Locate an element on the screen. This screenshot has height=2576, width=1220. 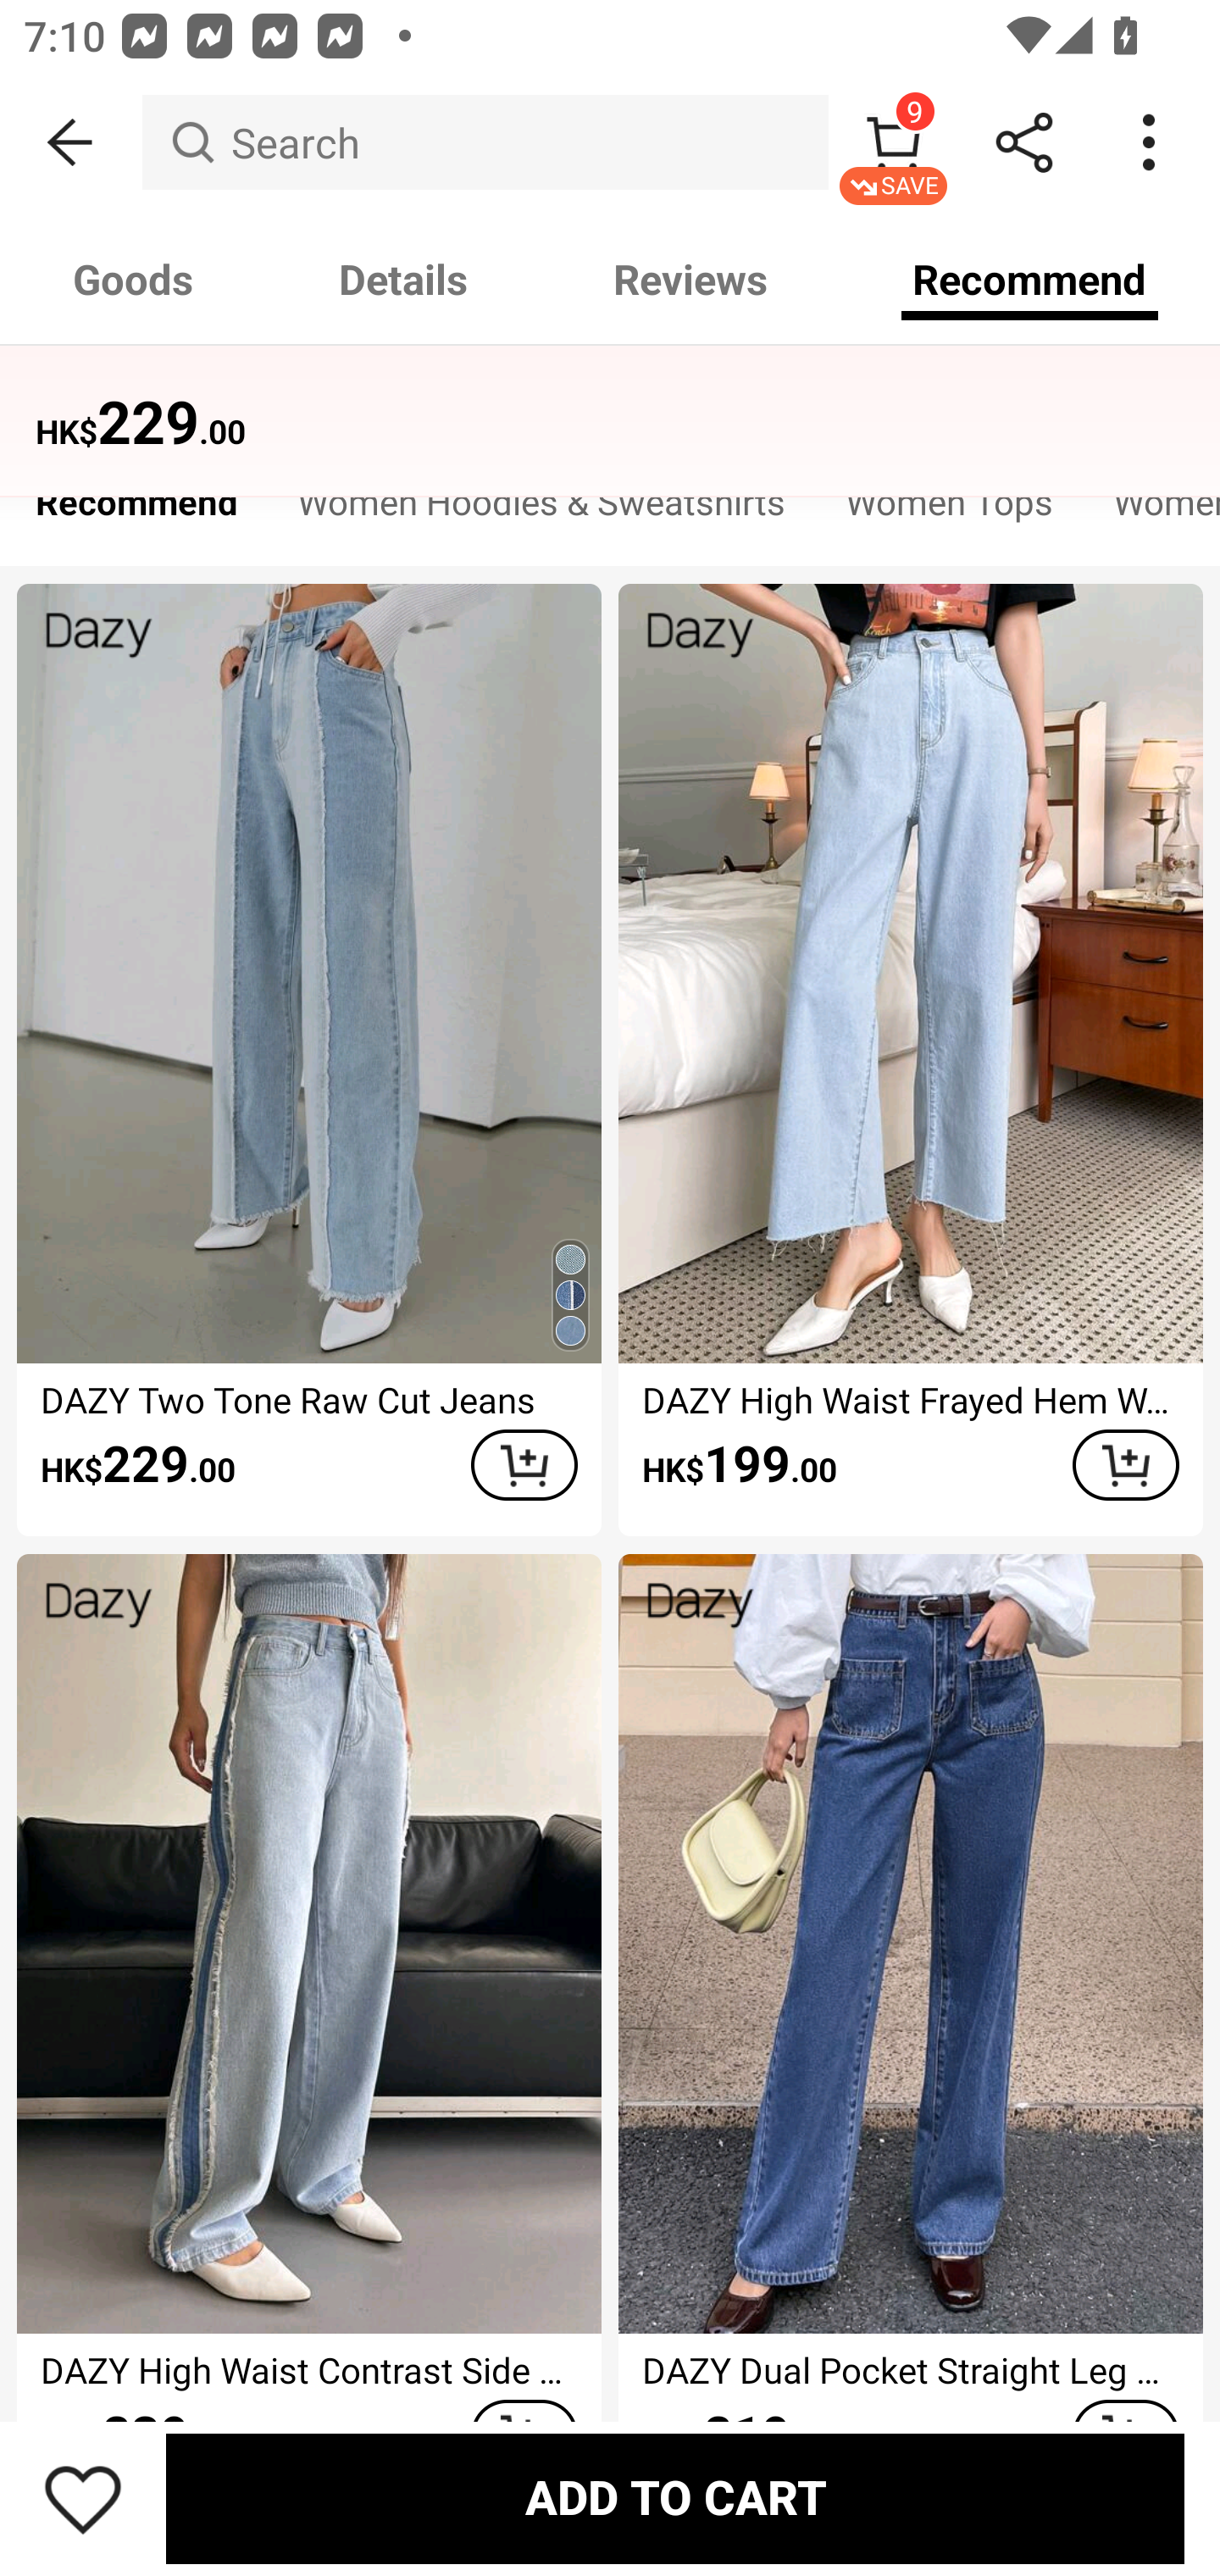
Details is located at coordinates (403, 280).